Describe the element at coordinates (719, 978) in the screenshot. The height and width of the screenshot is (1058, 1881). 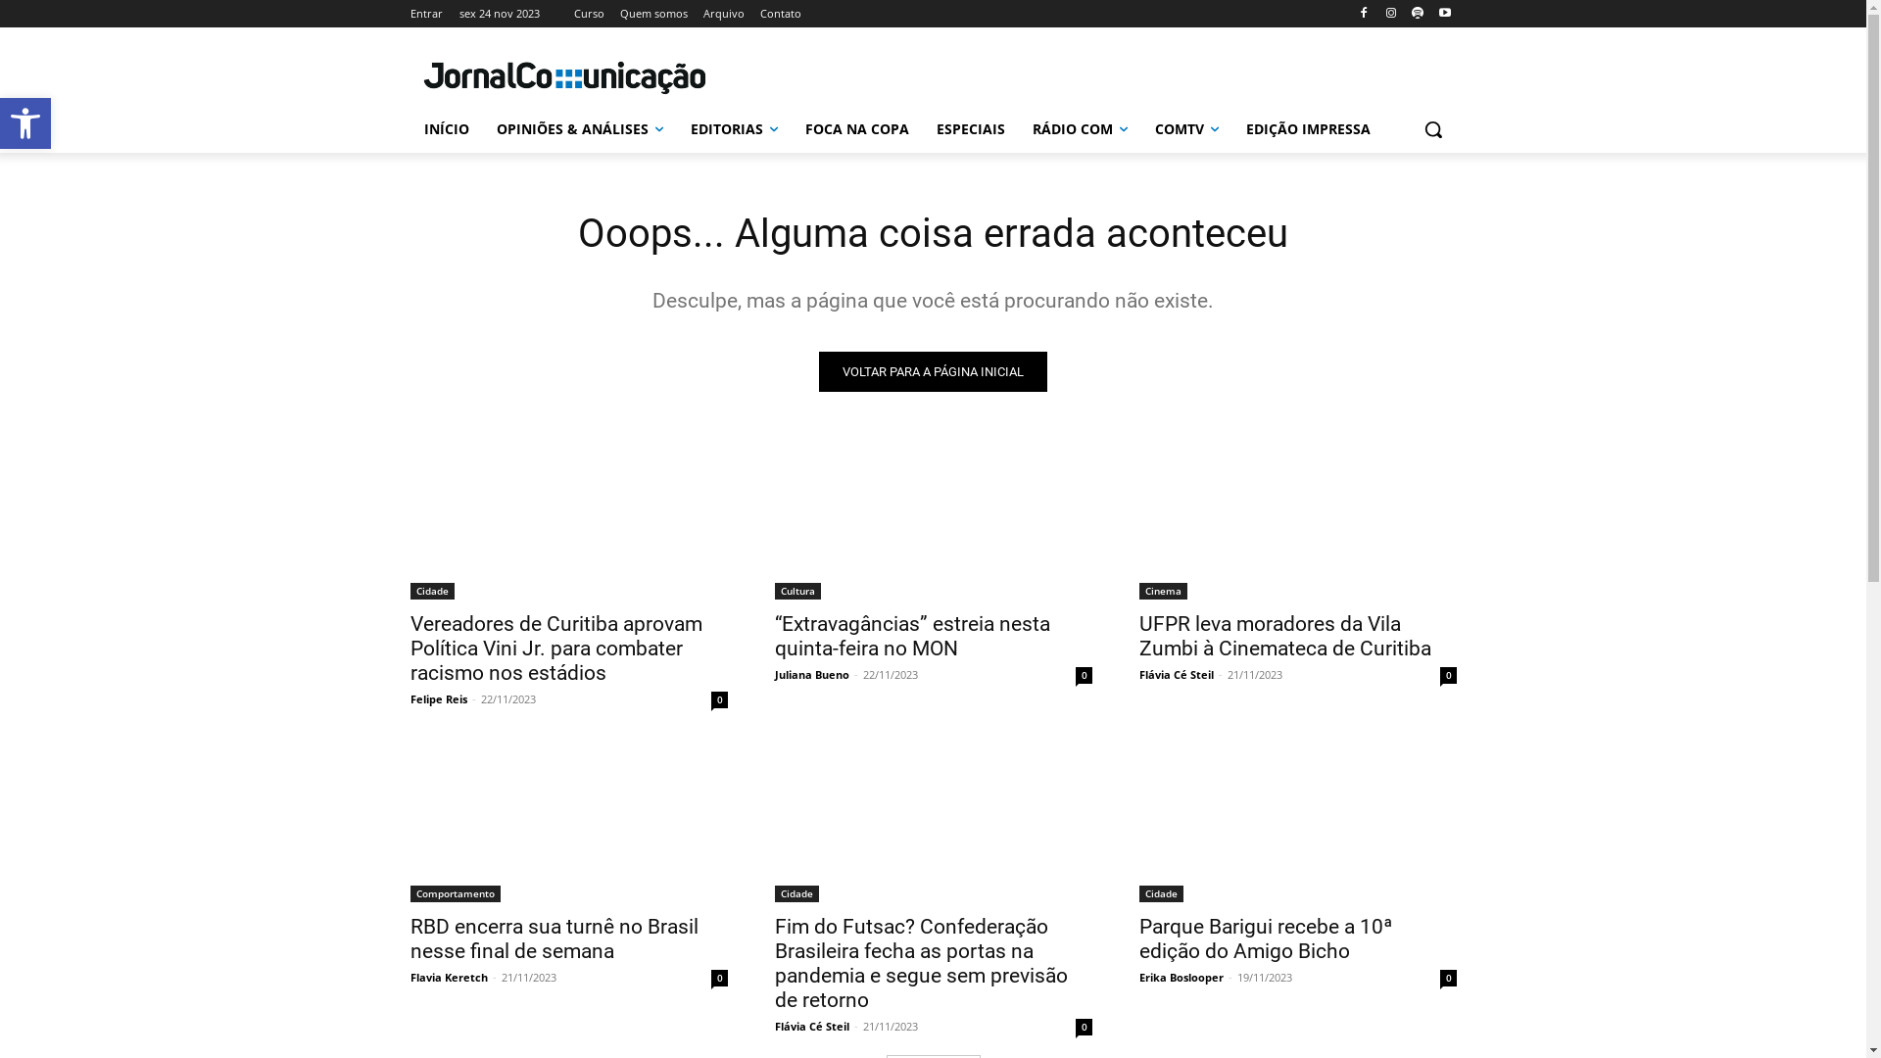
I see `0` at that location.